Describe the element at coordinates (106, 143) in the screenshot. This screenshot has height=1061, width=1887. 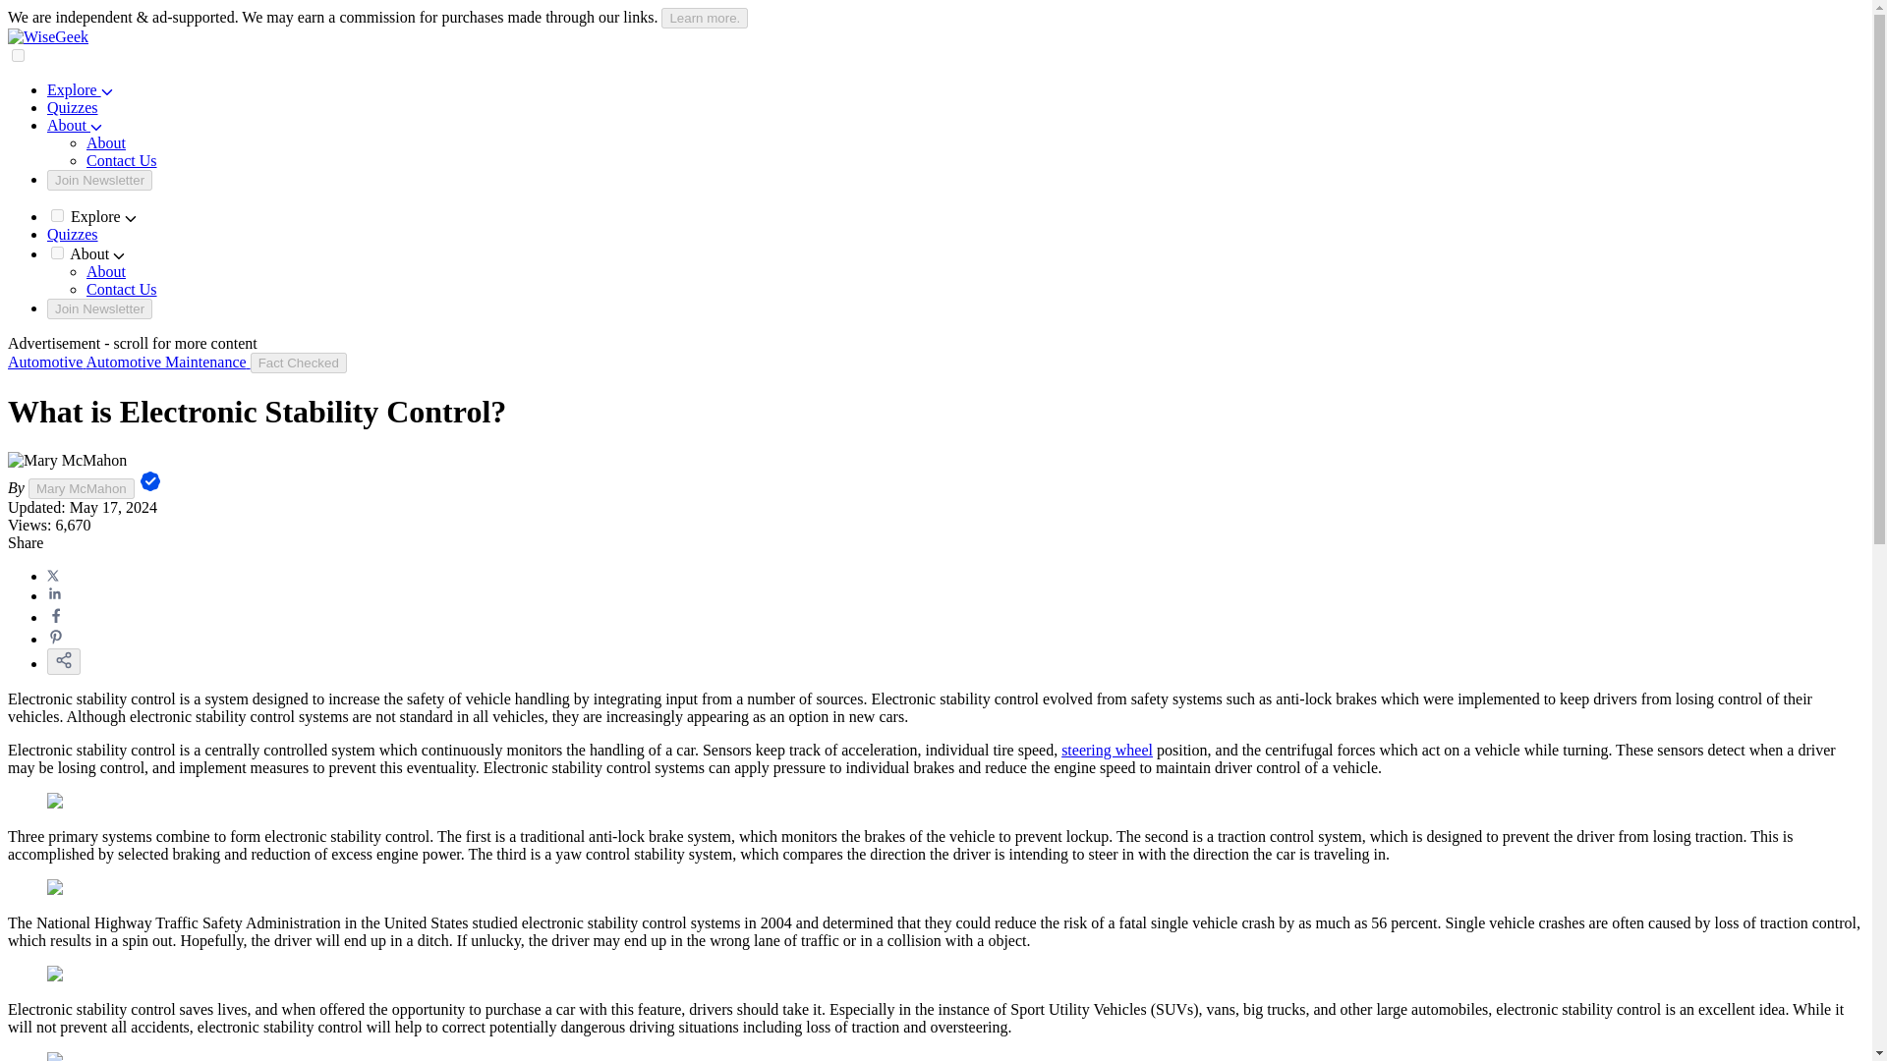
I see `About` at that location.